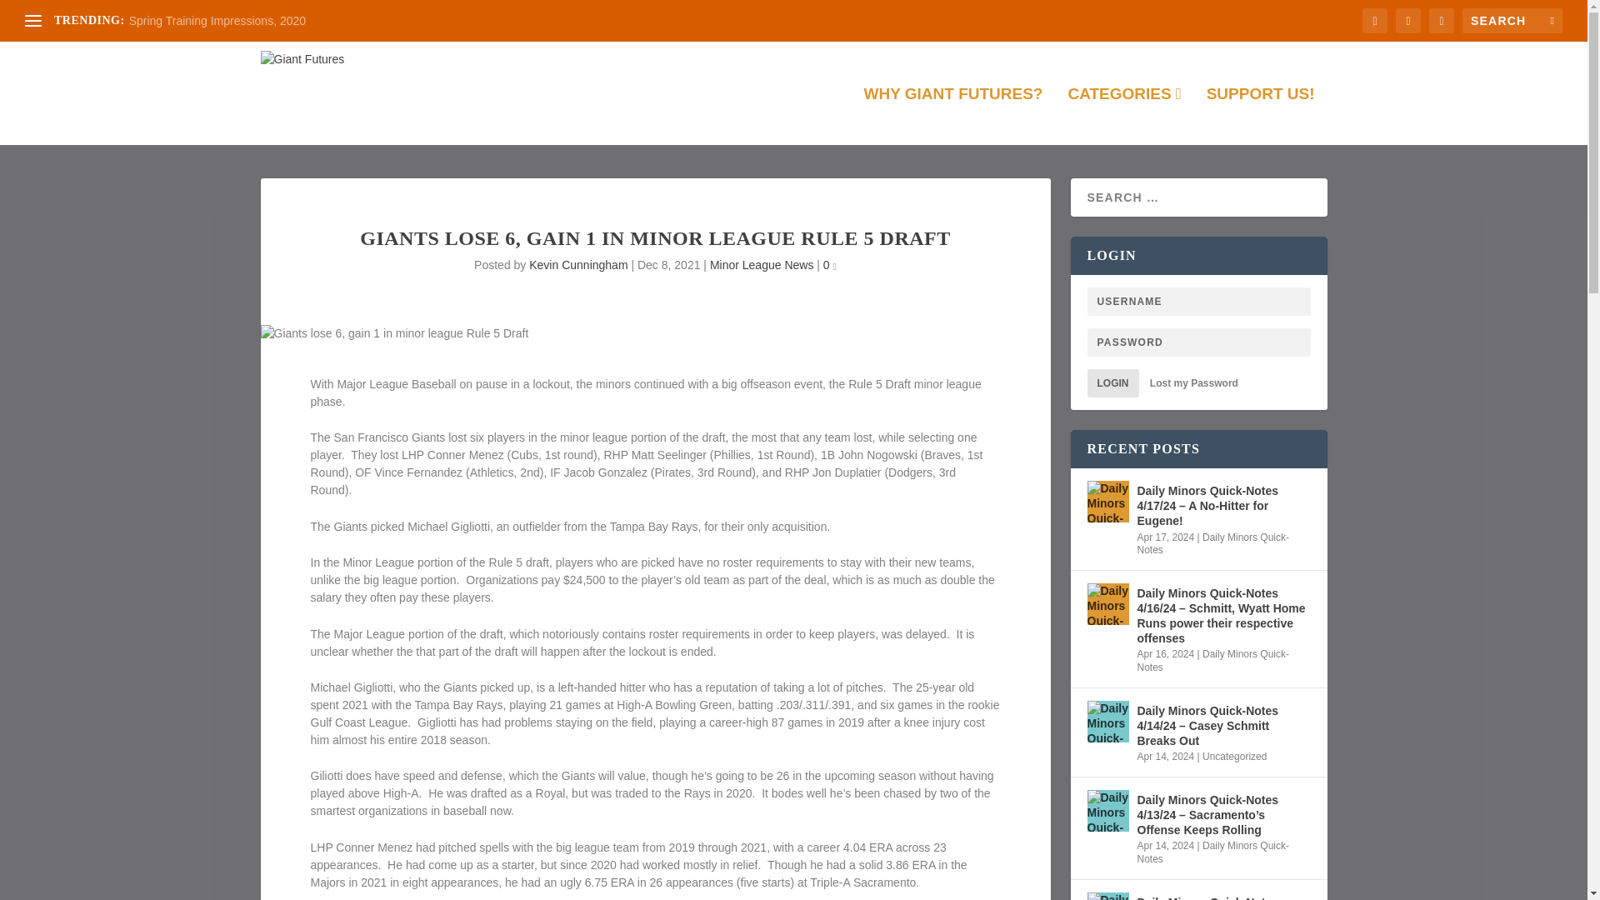 This screenshot has height=900, width=1600. I want to click on LOGIN, so click(1112, 383).